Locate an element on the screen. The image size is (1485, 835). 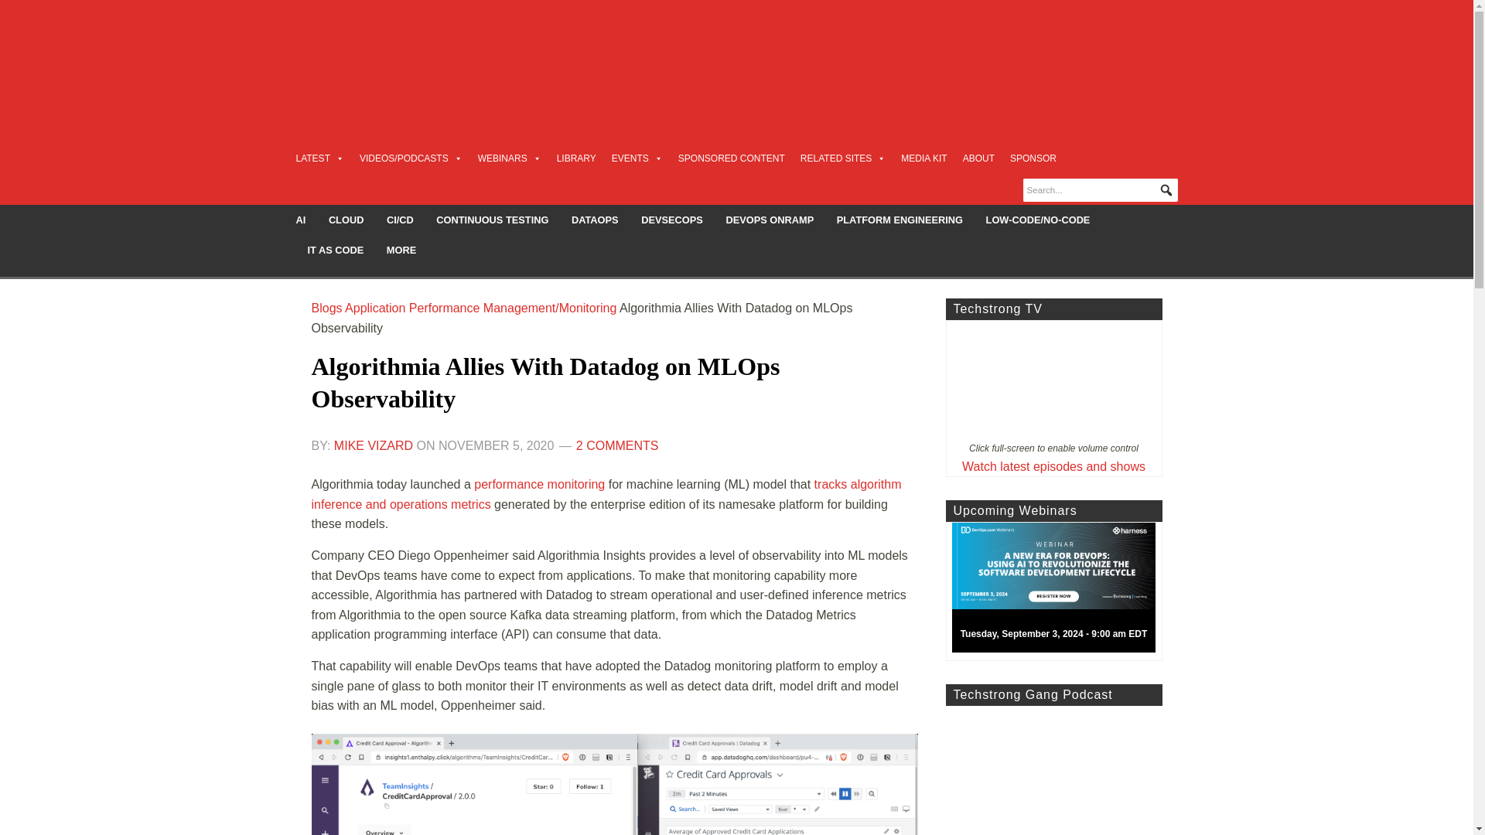
EVENTS is located at coordinates (637, 158).